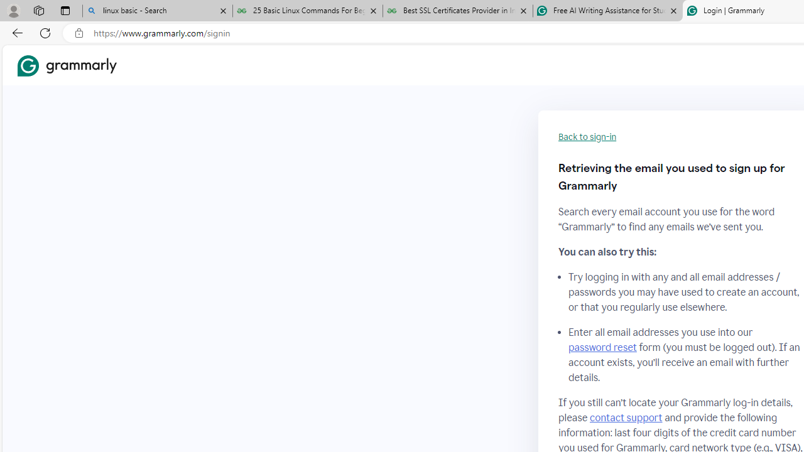  Describe the element at coordinates (607, 11) in the screenshot. I see `Free AI Writing Assistance for Students | Grammarly` at that location.